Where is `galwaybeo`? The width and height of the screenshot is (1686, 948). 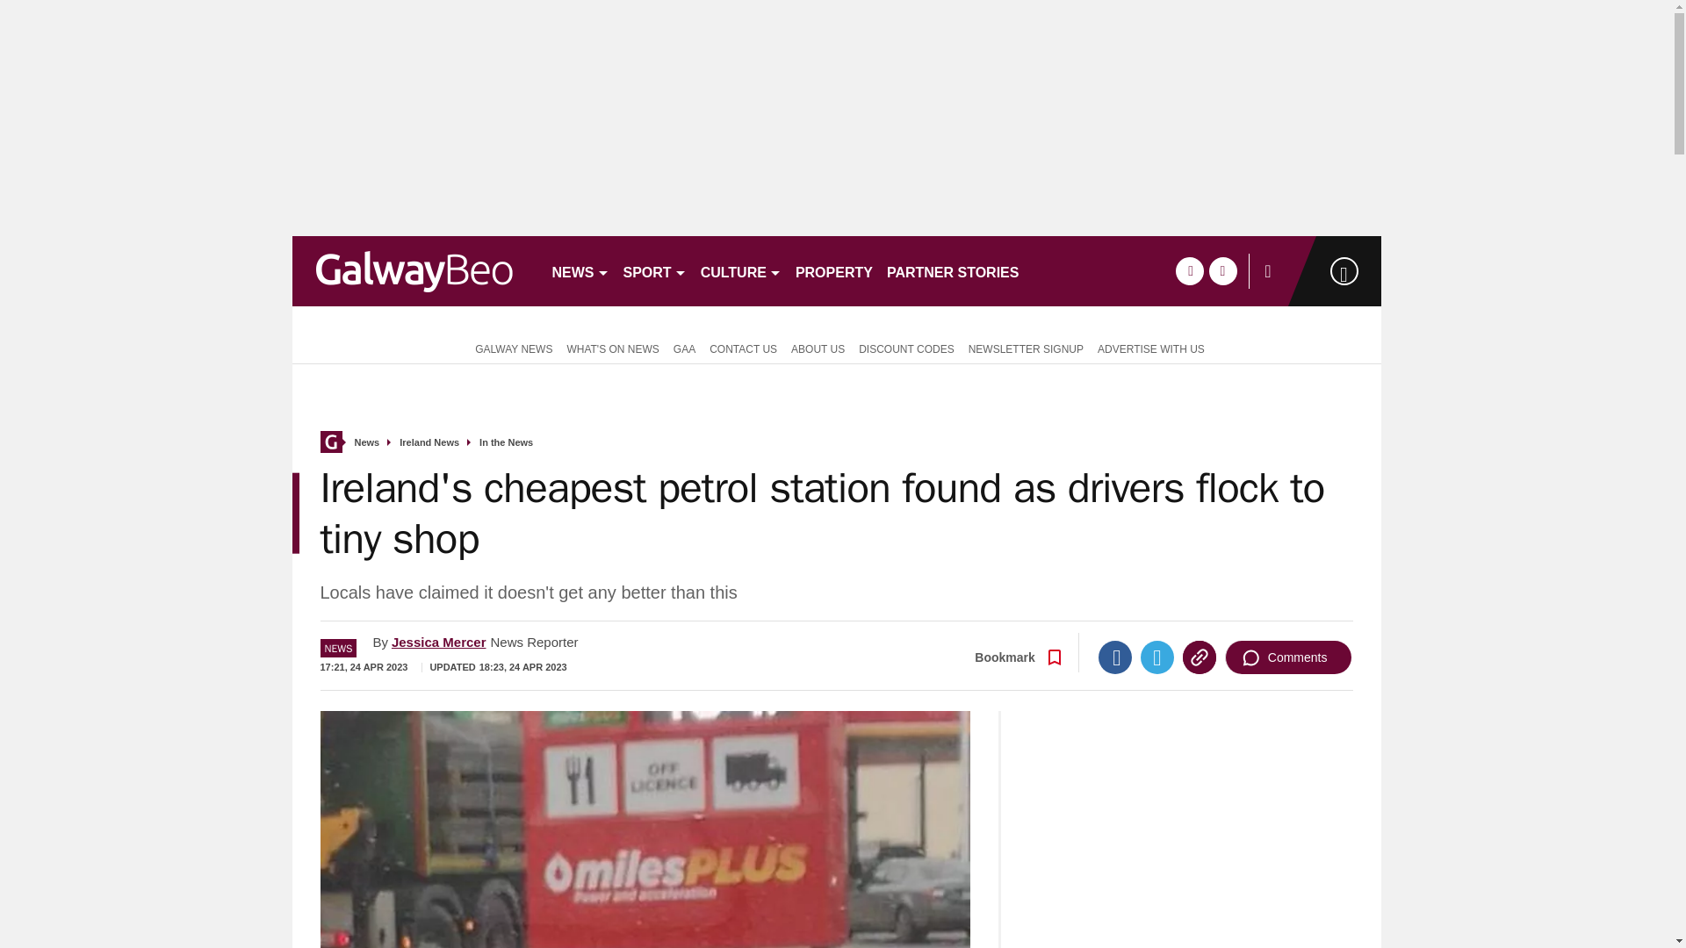 galwaybeo is located at coordinates (414, 270).